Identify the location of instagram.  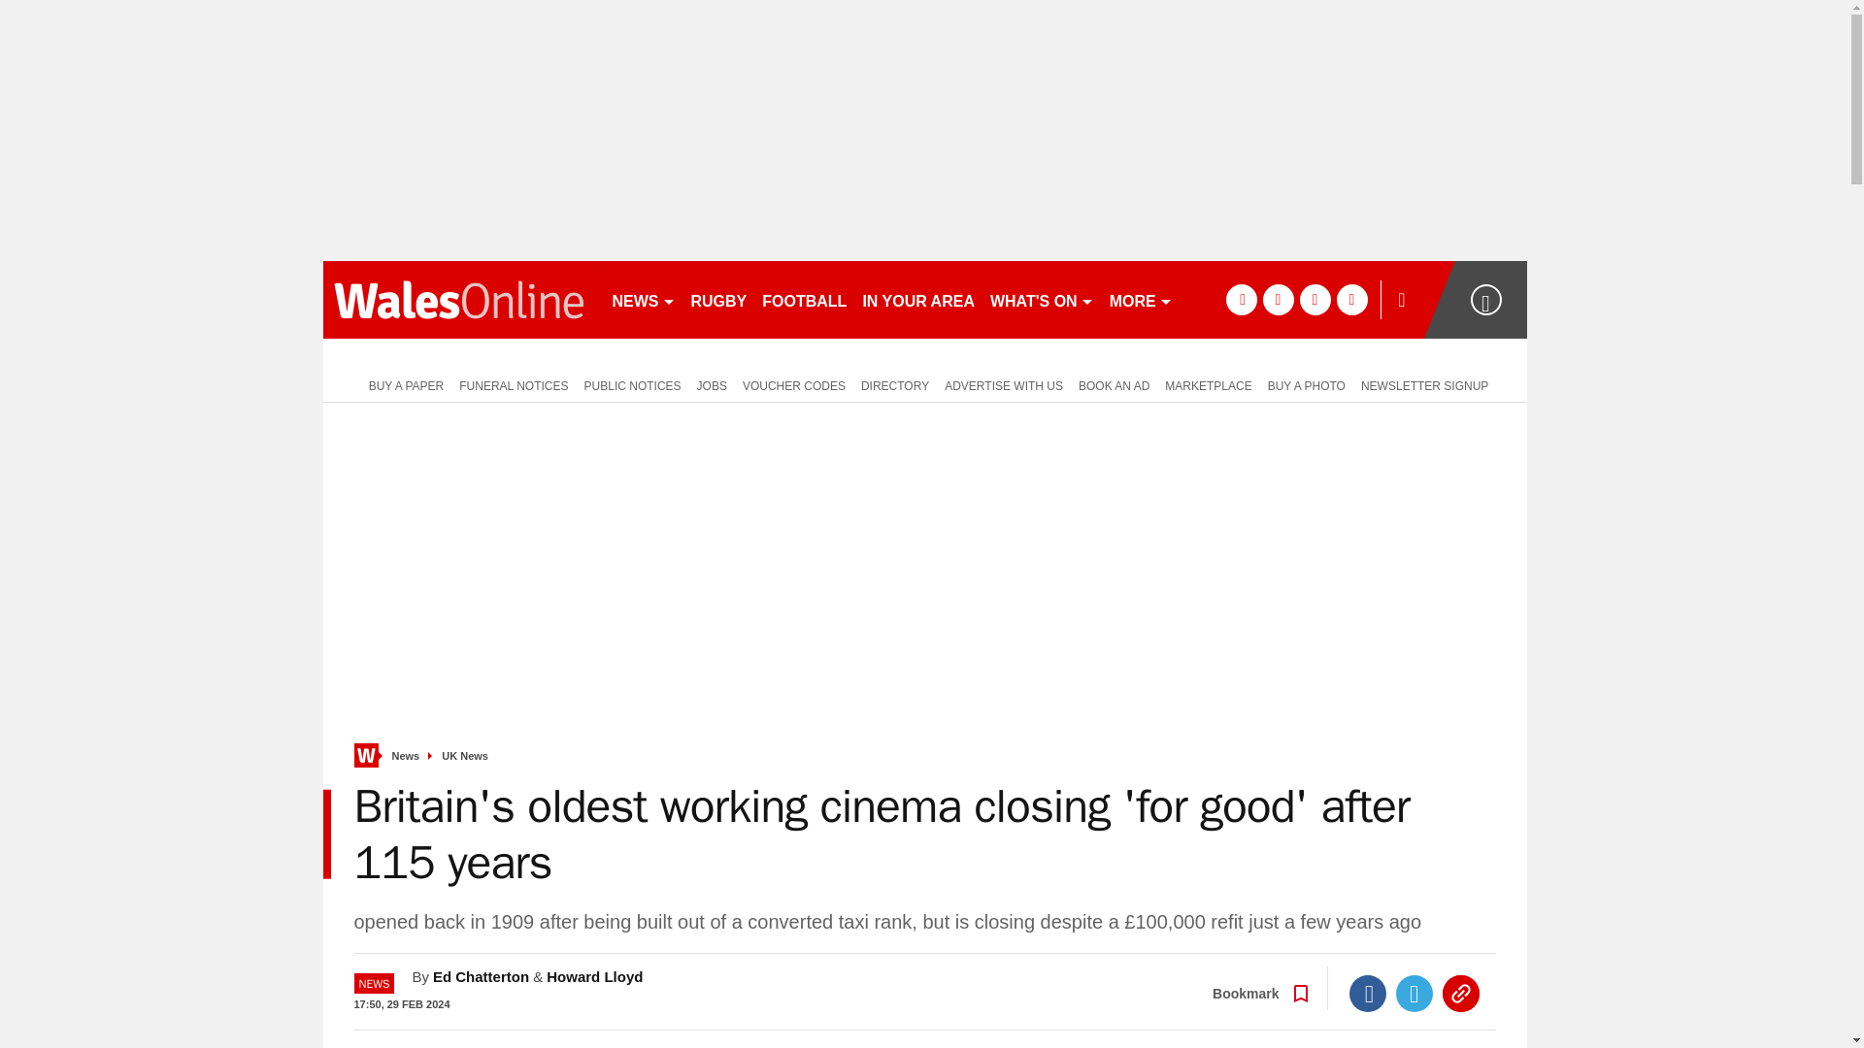
(1351, 299).